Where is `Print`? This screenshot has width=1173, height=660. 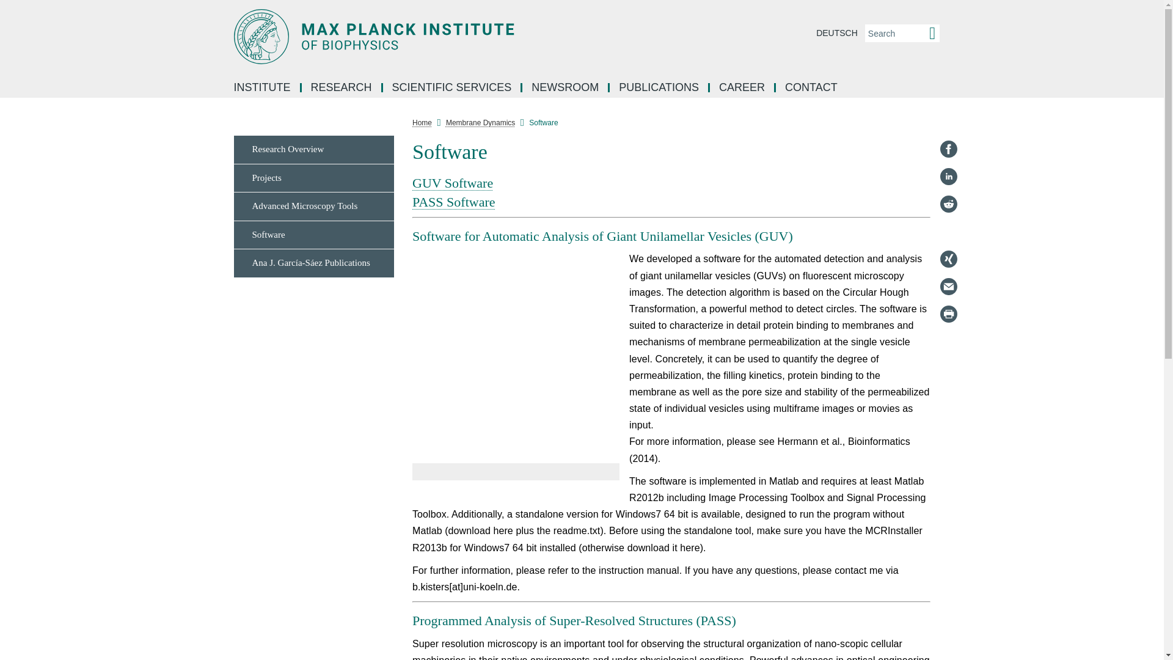 Print is located at coordinates (948, 314).